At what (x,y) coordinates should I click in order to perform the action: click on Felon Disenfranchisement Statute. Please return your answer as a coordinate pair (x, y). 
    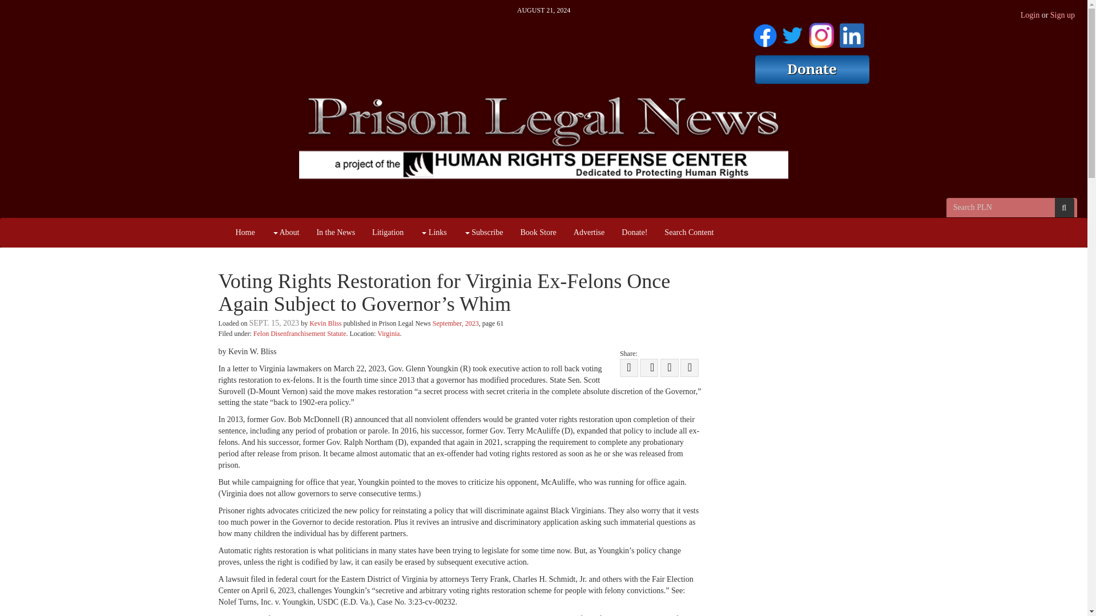
    Looking at the image, I should click on (299, 333).